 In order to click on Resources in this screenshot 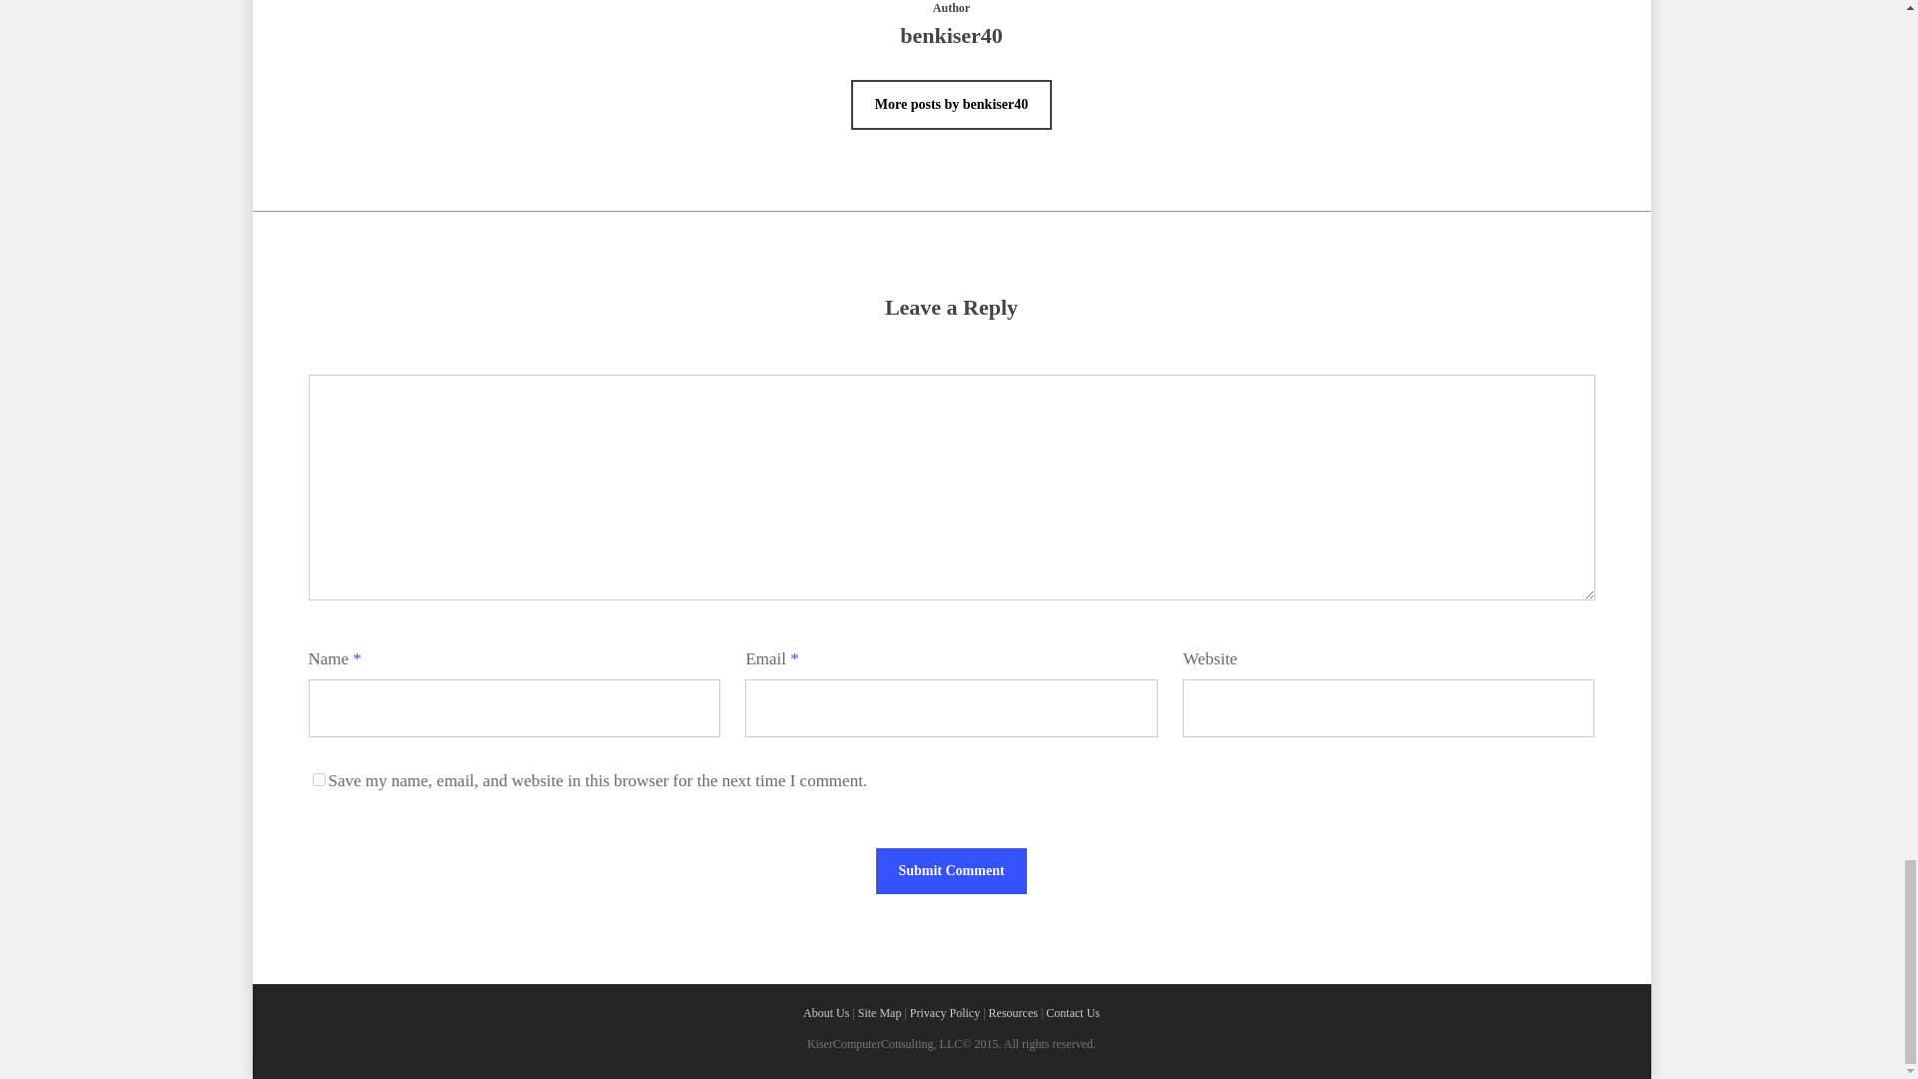, I will do `click(1013, 1012)`.